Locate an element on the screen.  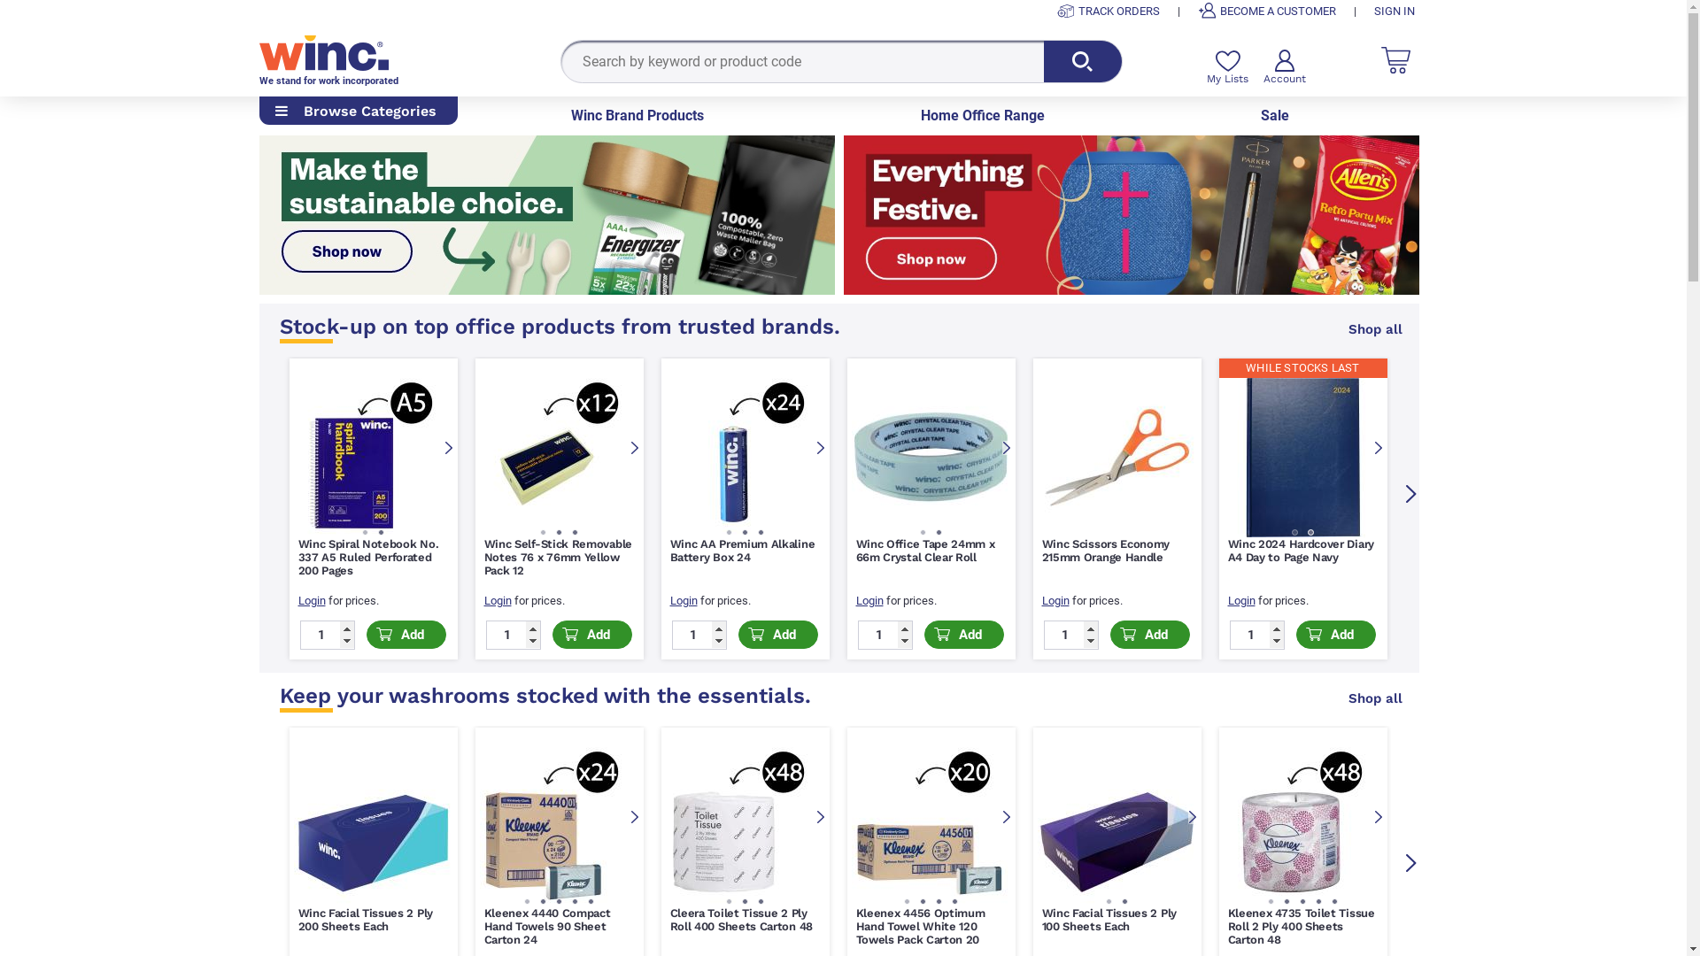
Account is located at coordinates (1284, 67).